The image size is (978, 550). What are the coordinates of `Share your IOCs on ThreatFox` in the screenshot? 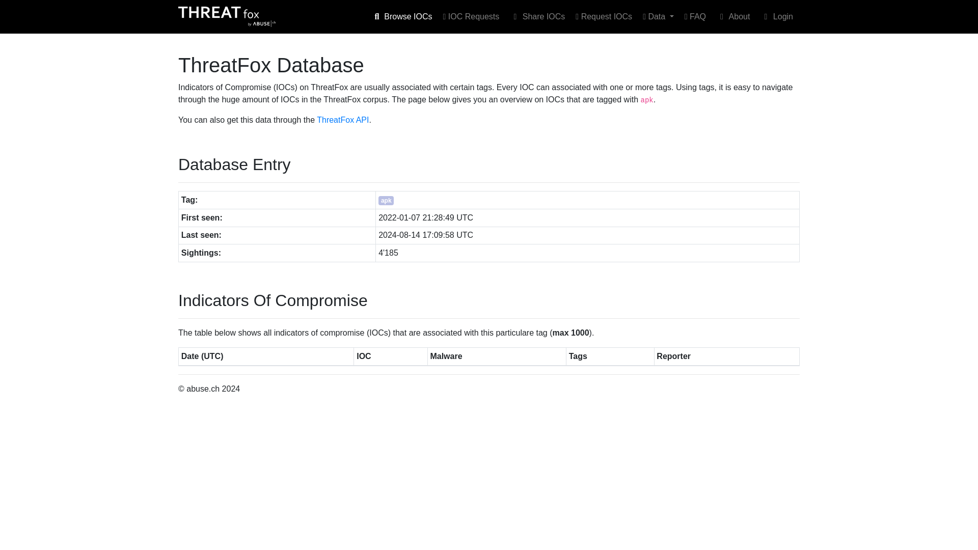 It's located at (537, 16).